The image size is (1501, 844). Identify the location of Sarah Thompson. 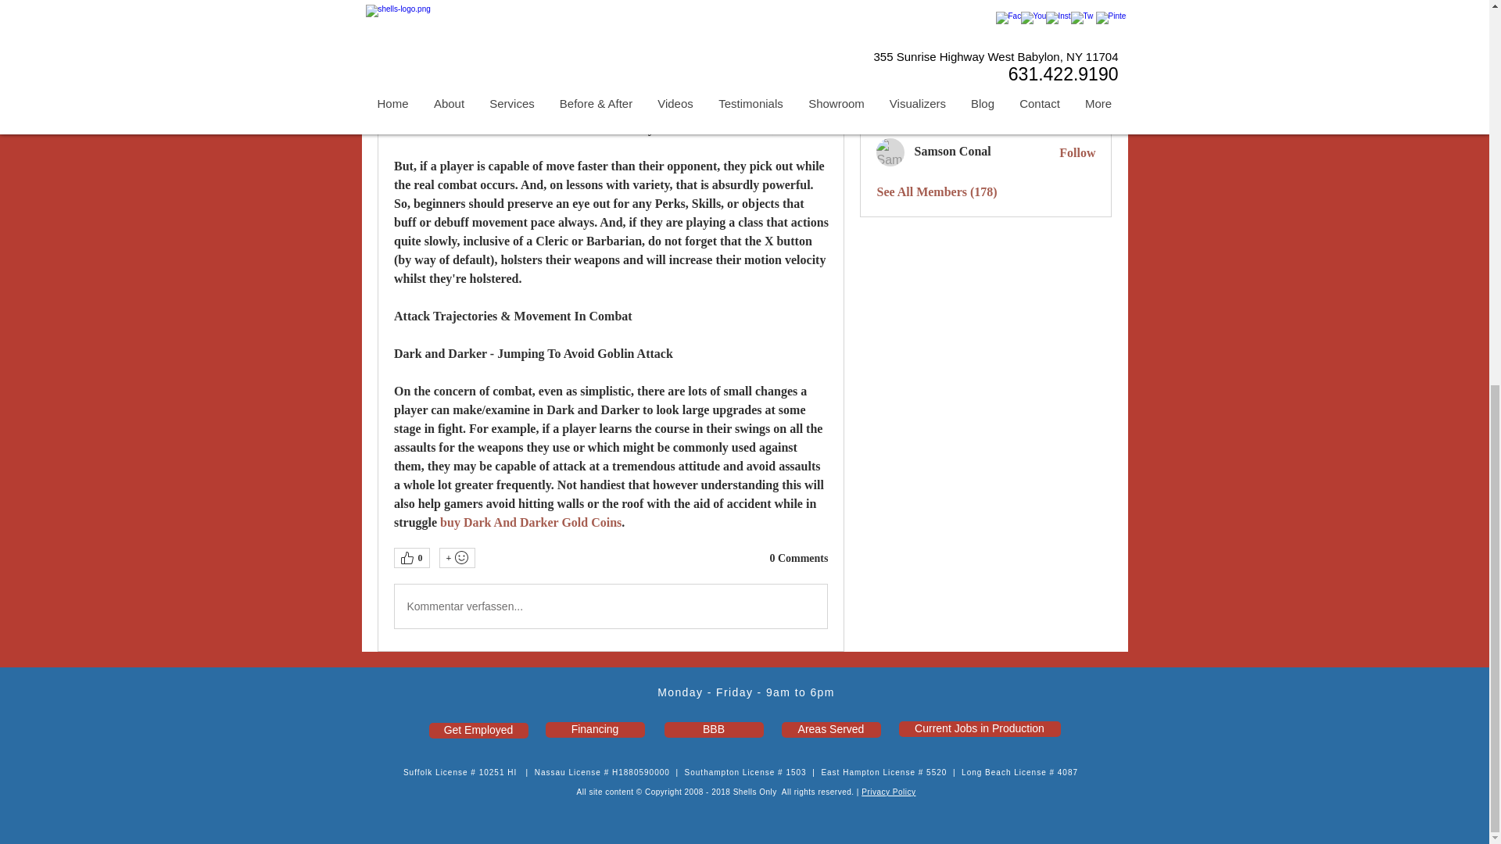
(890, 75).